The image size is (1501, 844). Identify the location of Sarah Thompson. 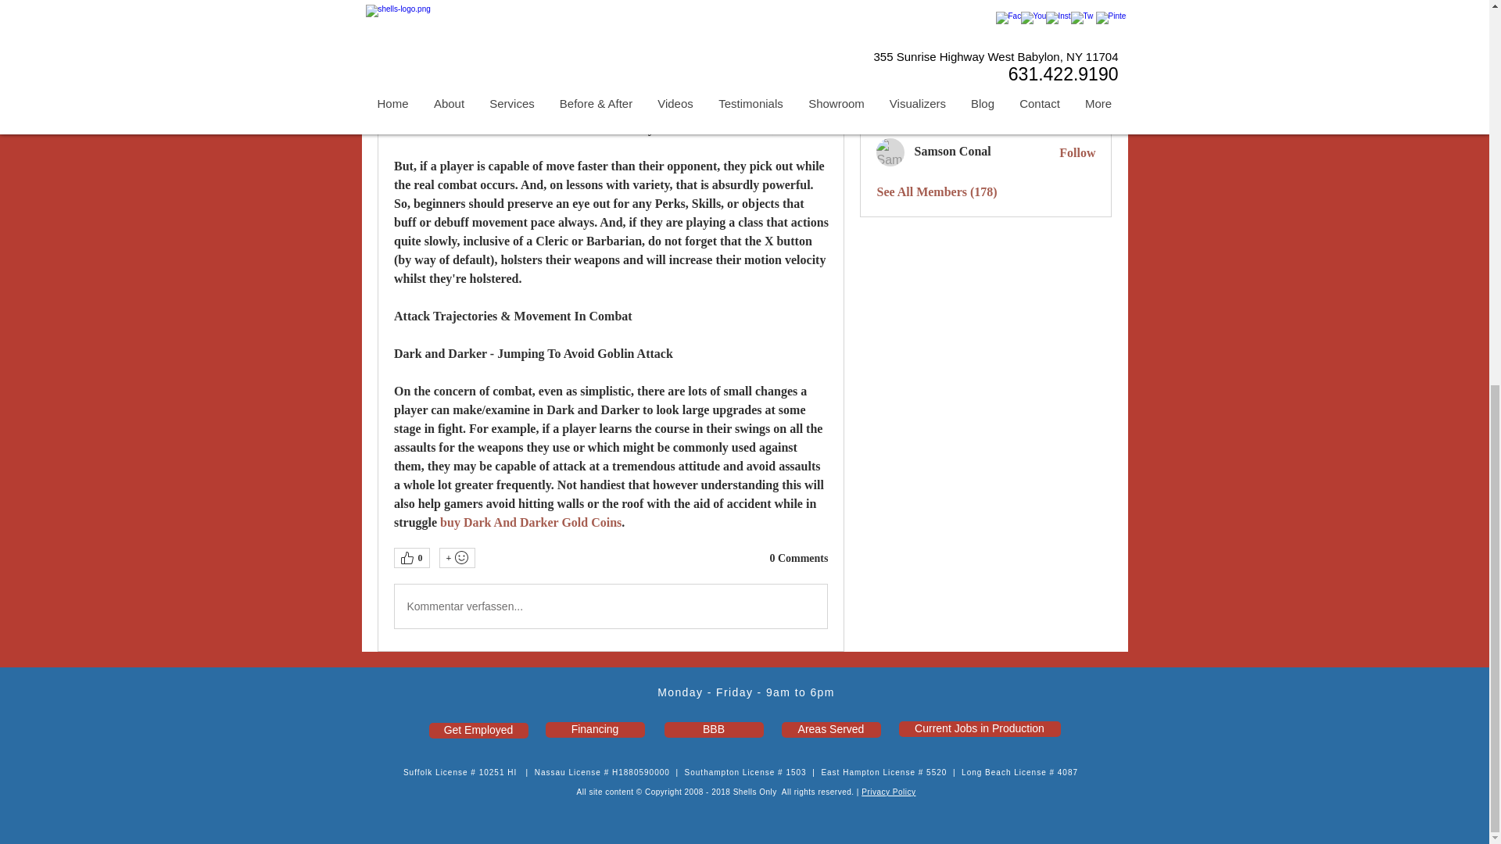
(890, 75).